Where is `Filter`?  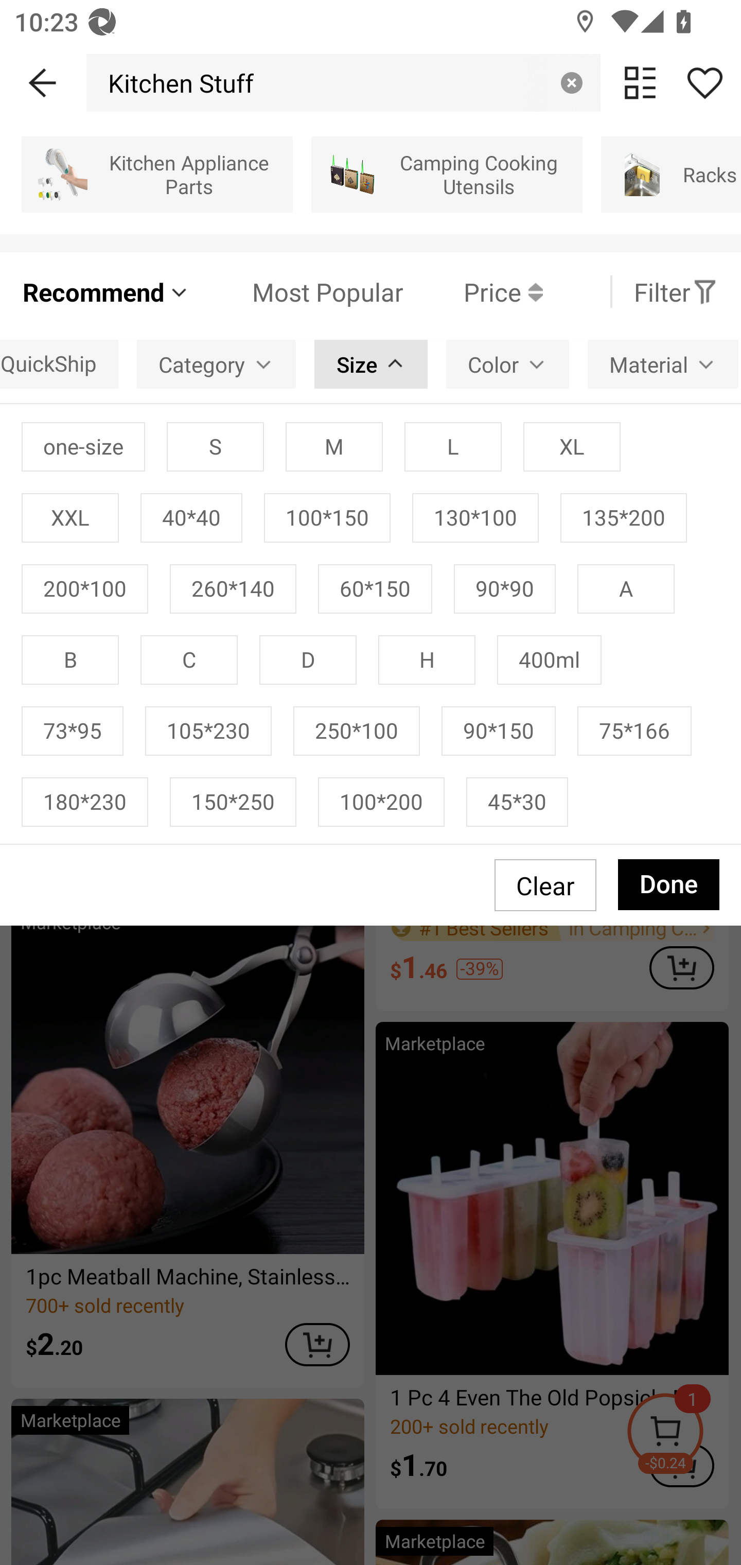 Filter is located at coordinates (676, 291).